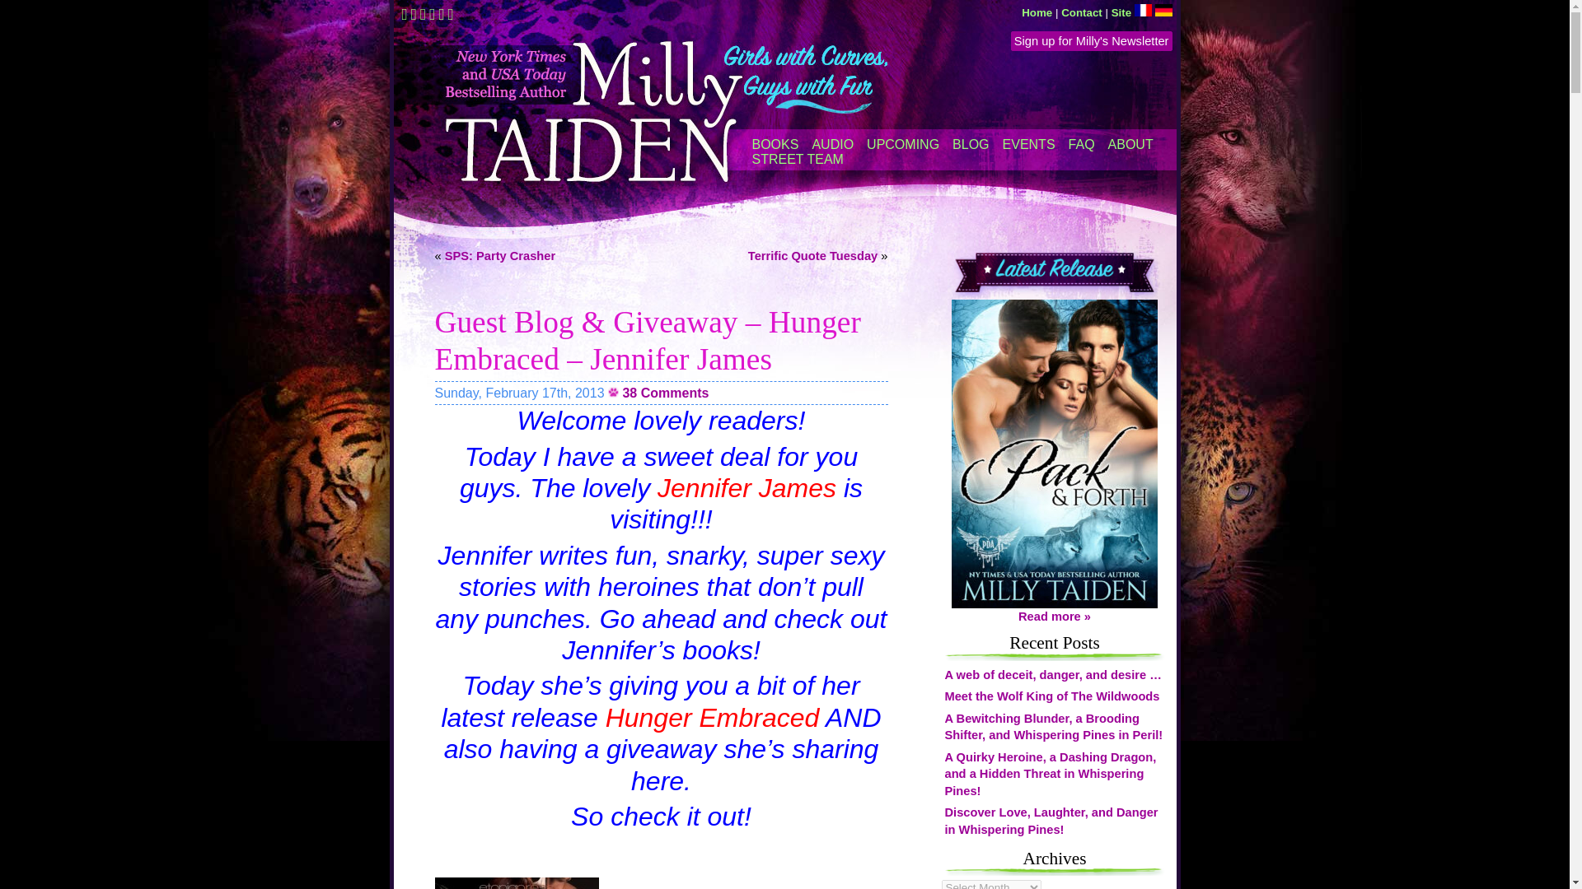  I want to click on Site, so click(1121, 12).